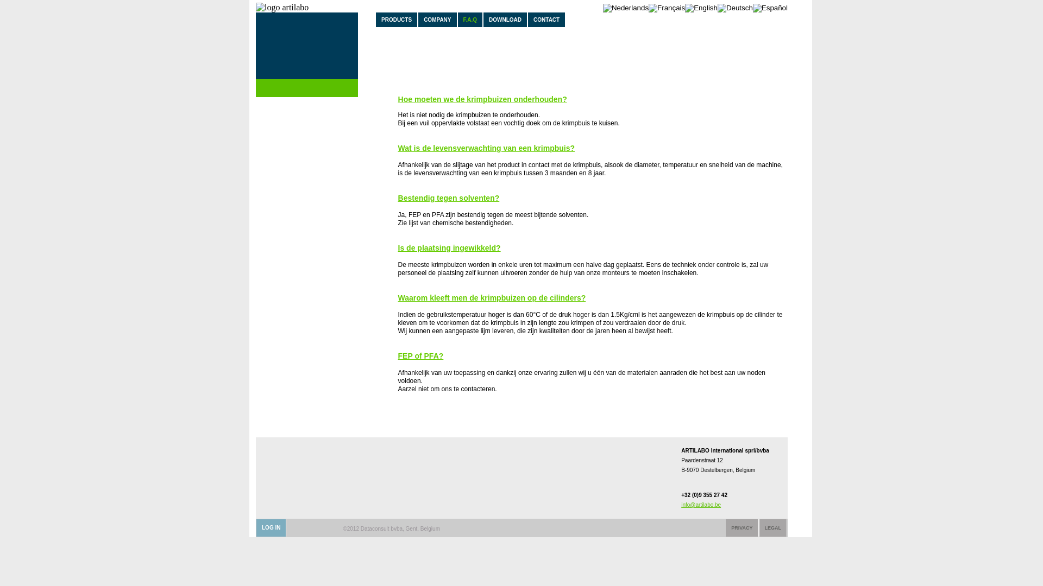 The width and height of the screenshot is (1043, 586). Describe the element at coordinates (397, 20) in the screenshot. I see `PRODUCTS` at that location.